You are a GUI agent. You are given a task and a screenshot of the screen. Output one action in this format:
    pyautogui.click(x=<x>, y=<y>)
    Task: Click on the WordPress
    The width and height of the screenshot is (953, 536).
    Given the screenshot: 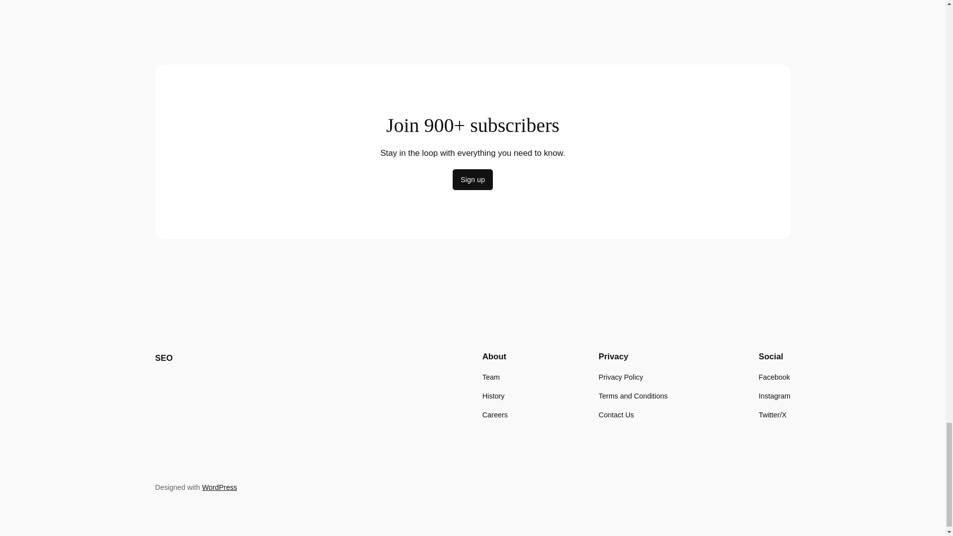 What is the action you would take?
    pyautogui.click(x=219, y=487)
    